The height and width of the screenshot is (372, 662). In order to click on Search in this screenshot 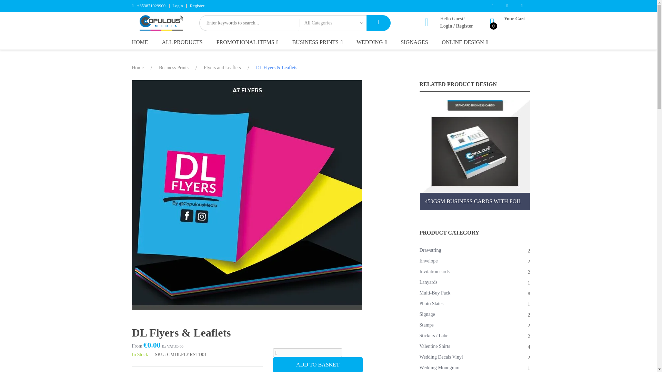, I will do `click(378, 23)`.